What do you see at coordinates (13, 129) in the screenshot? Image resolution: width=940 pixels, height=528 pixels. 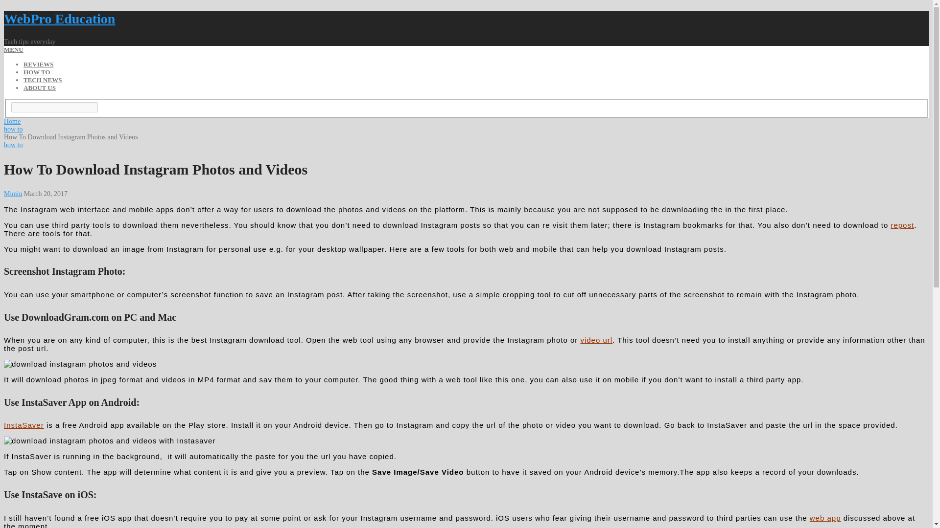 I see `how to` at bounding box center [13, 129].